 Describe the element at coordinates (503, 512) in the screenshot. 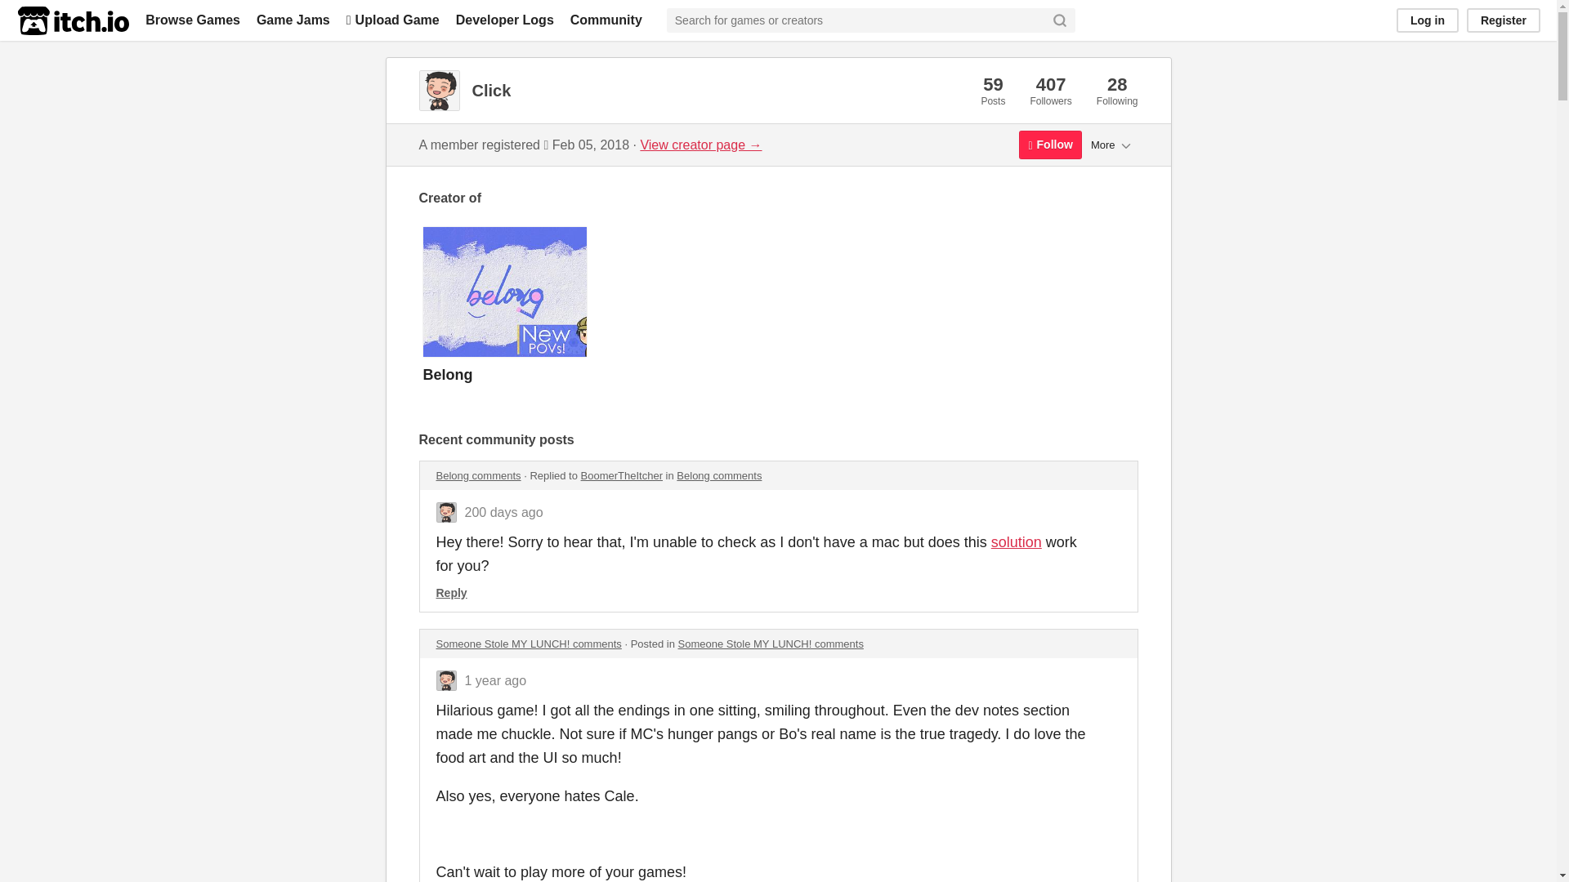

I see `2024-01-09 12:06:19` at that location.